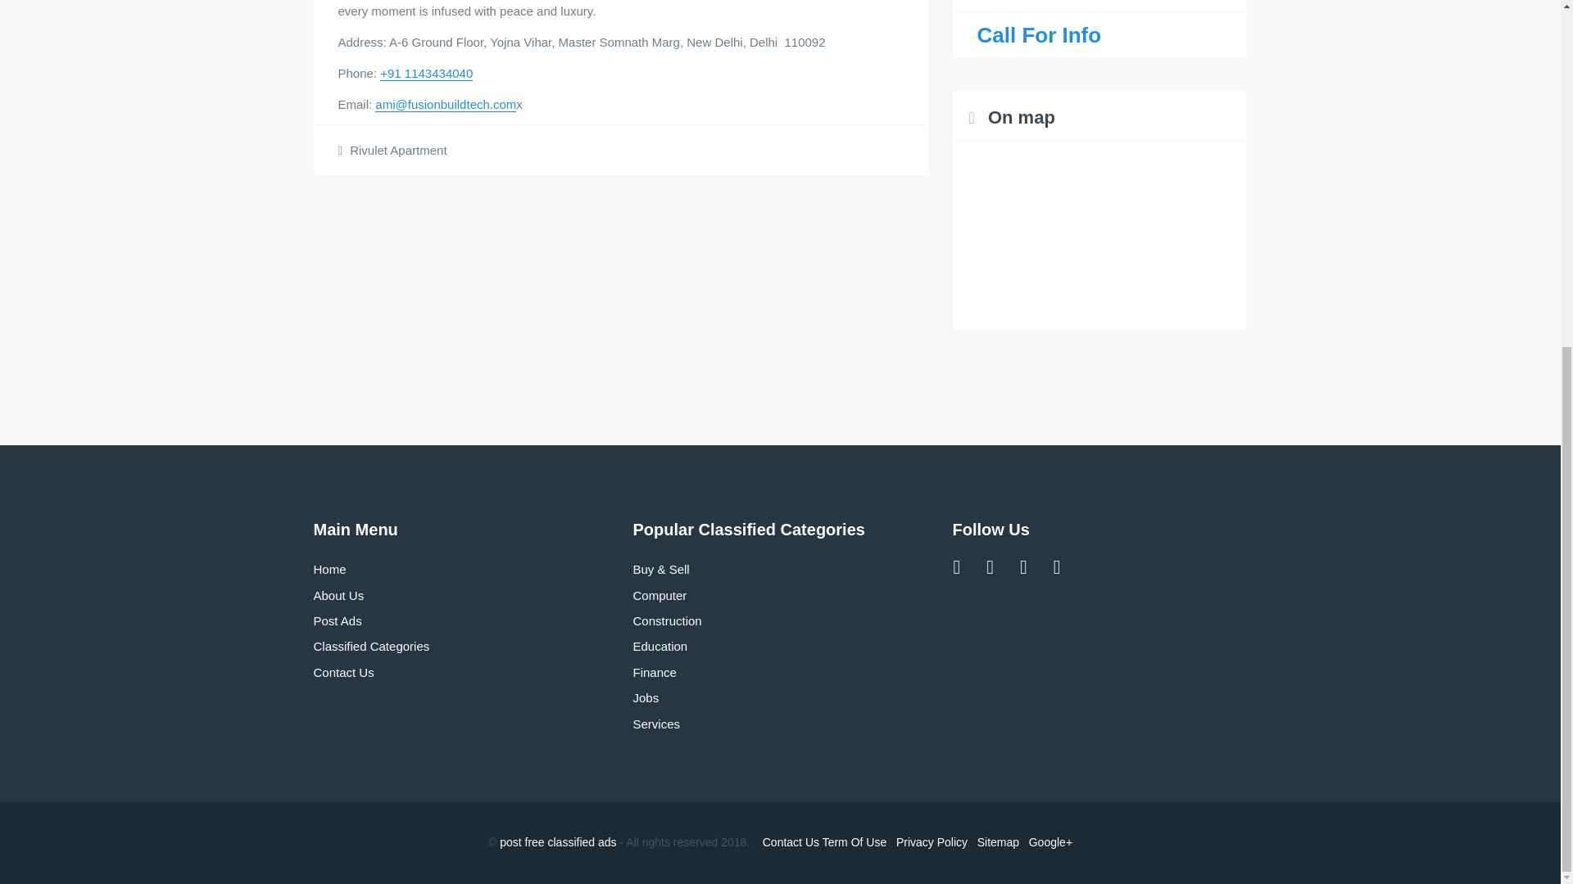  What do you see at coordinates (338, 620) in the screenshot?
I see `Post Ads` at bounding box center [338, 620].